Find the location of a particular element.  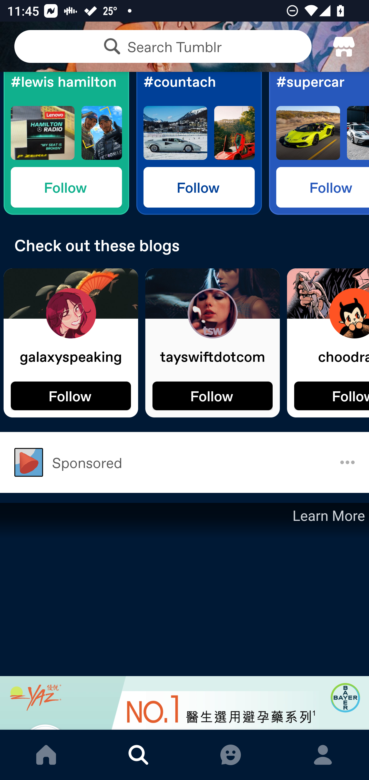

#countach Follow is located at coordinates (199, 143).